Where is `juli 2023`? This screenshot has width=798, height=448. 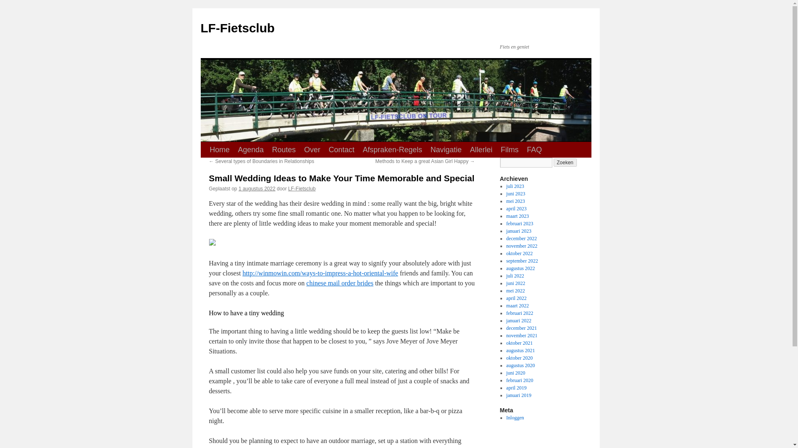 juli 2023 is located at coordinates (515, 186).